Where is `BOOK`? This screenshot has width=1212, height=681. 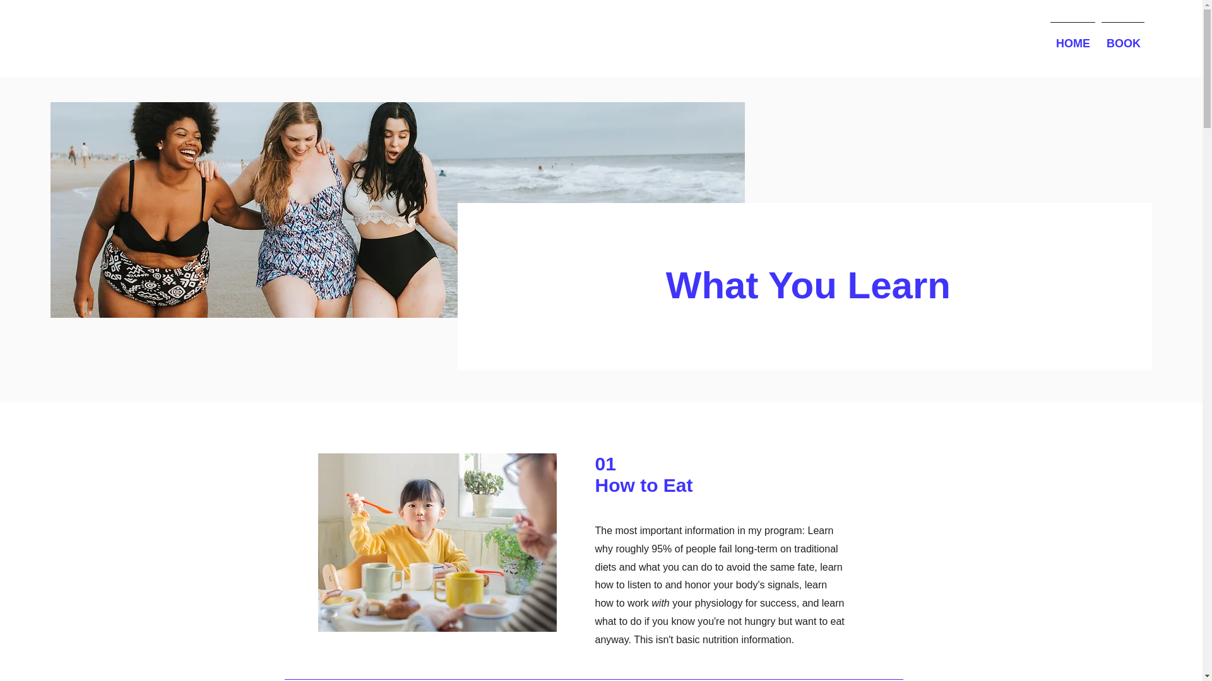 BOOK is located at coordinates (1122, 38).